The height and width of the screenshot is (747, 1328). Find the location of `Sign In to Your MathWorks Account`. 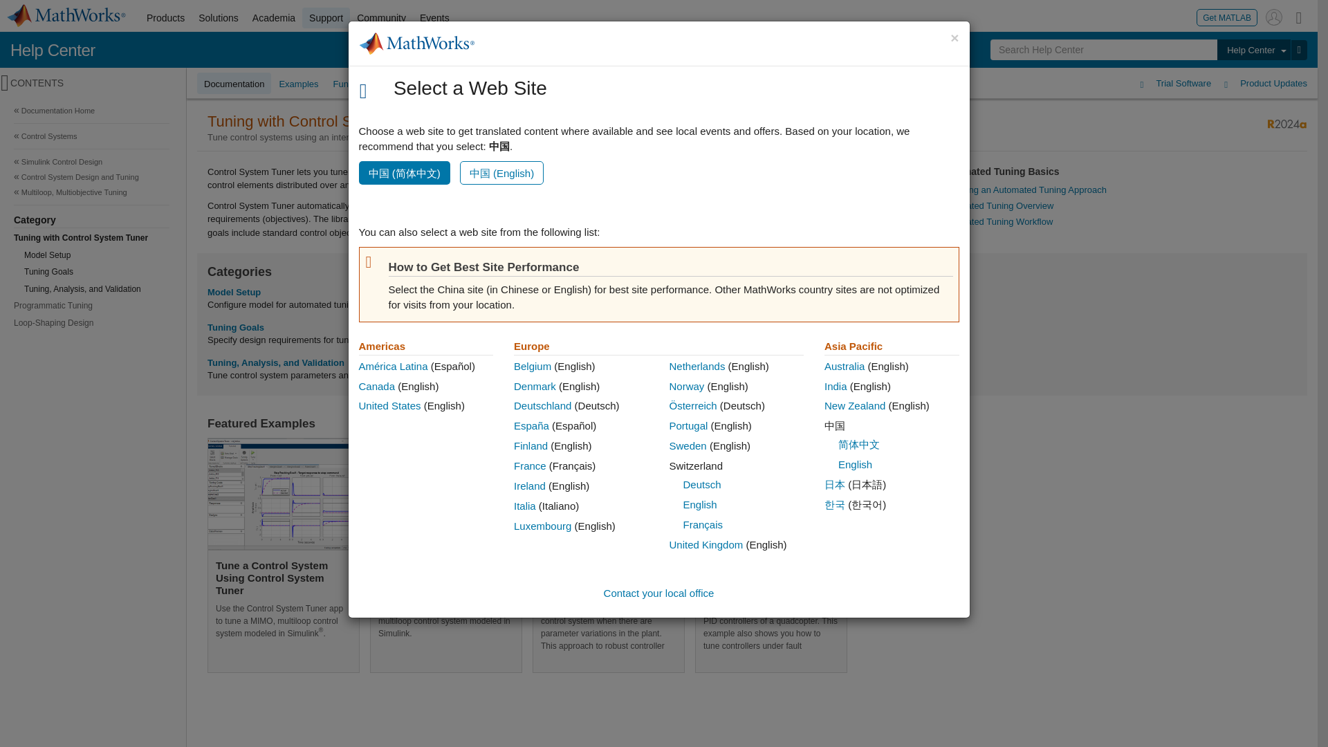

Sign In to Your MathWorks Account is located at coordinates (1274, 17).